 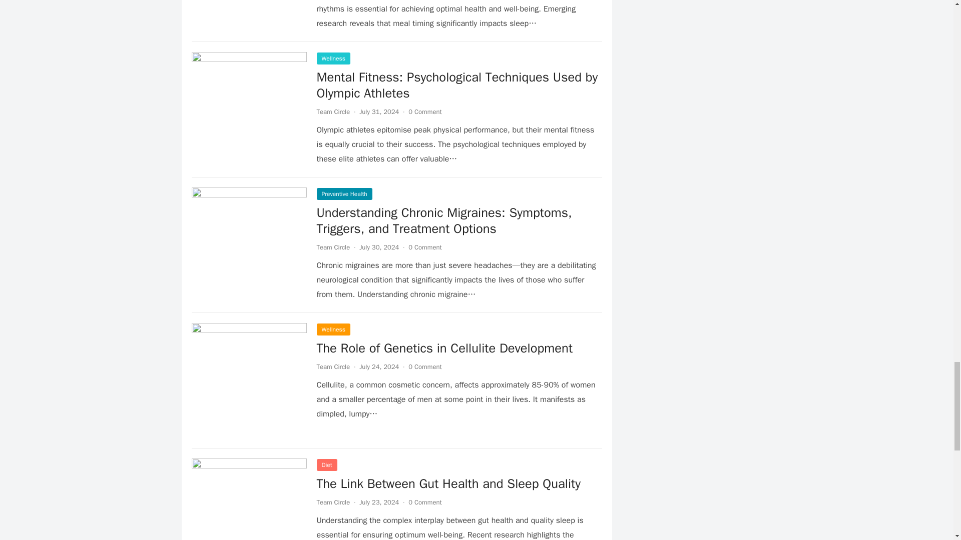 I want to click on Posts by Team Circle, so click(x=332, y=247).